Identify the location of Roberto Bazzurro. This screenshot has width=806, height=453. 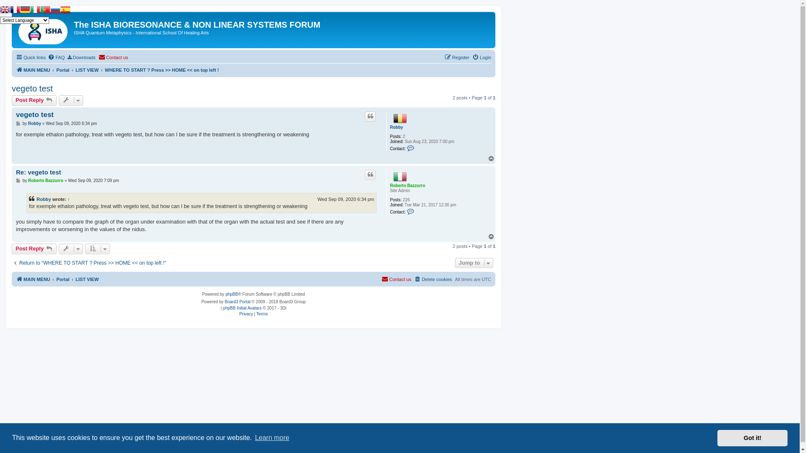
(46, 180).